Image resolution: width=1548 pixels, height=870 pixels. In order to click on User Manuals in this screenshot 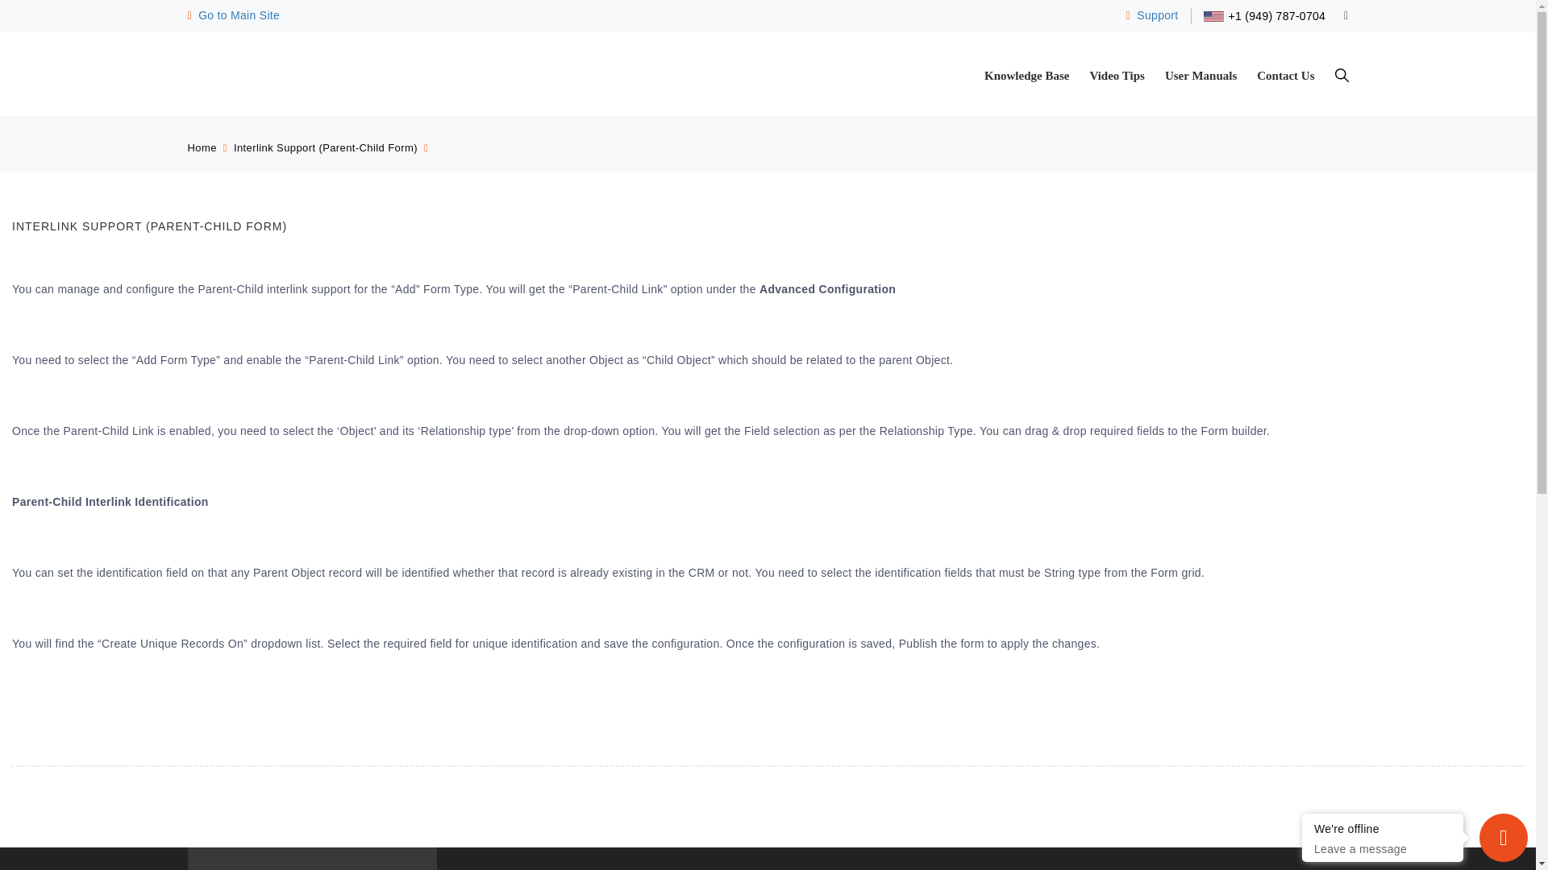, I will do `click(1201, 76)`.